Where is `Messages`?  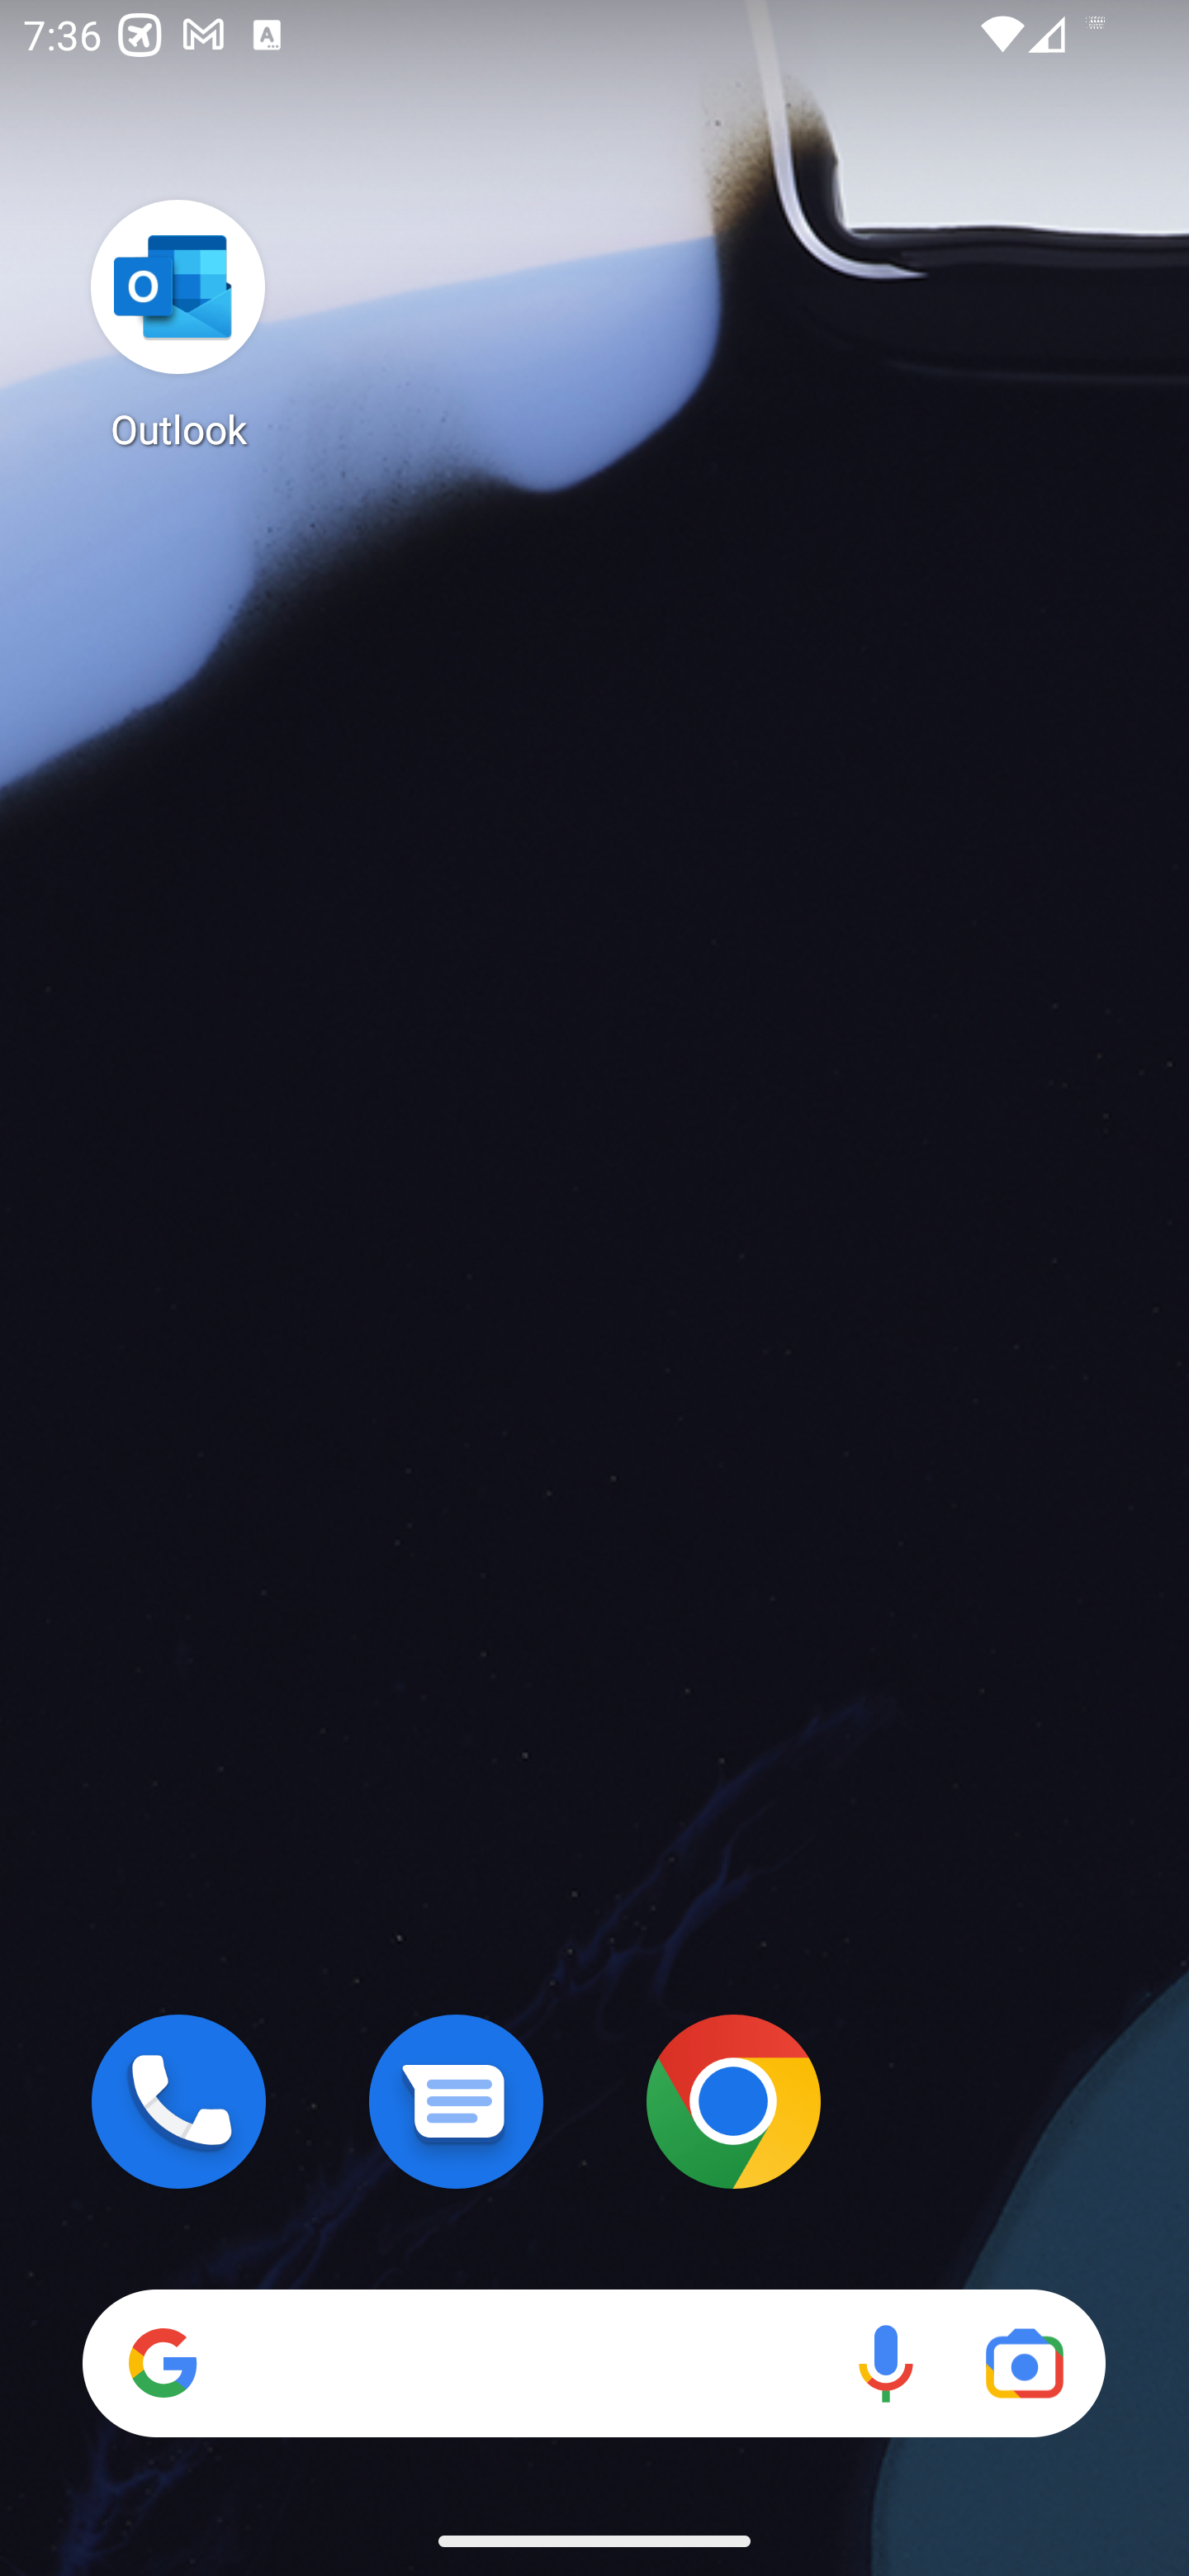 Messages is located at coordinates (456, 2101).